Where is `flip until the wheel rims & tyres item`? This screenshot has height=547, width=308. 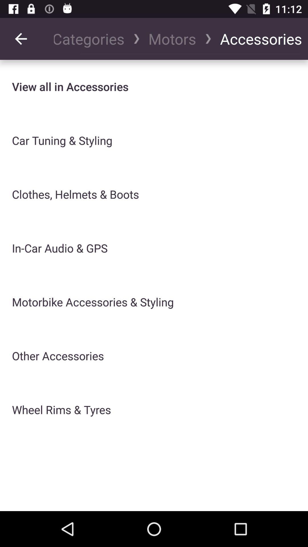 flip until the wheel rims & tyres item is located at coordinates (62, 410).